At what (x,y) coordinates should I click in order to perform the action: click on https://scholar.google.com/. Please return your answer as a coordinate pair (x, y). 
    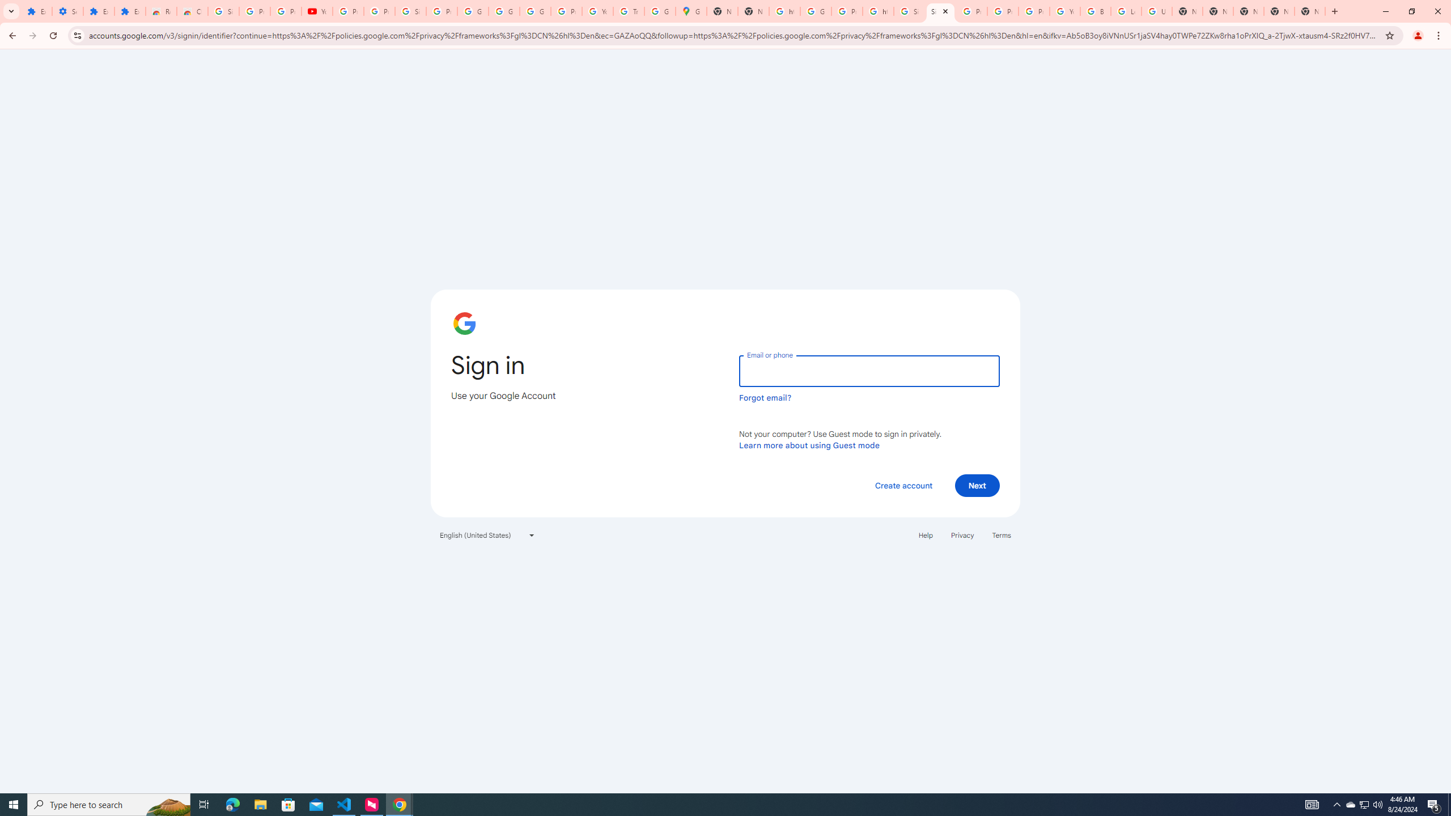
    Looking at the image, I should click on (784, 11).